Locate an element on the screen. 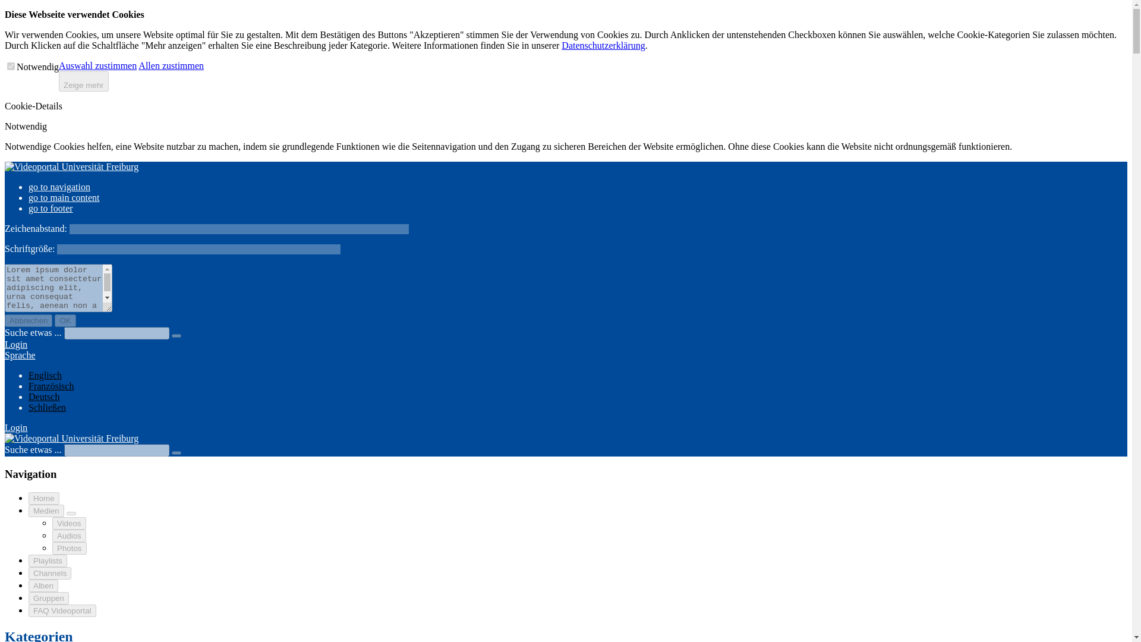 The width and height of the screenshot is (1141, 642). Allen zustimmen is located at coordinates (171, 65).